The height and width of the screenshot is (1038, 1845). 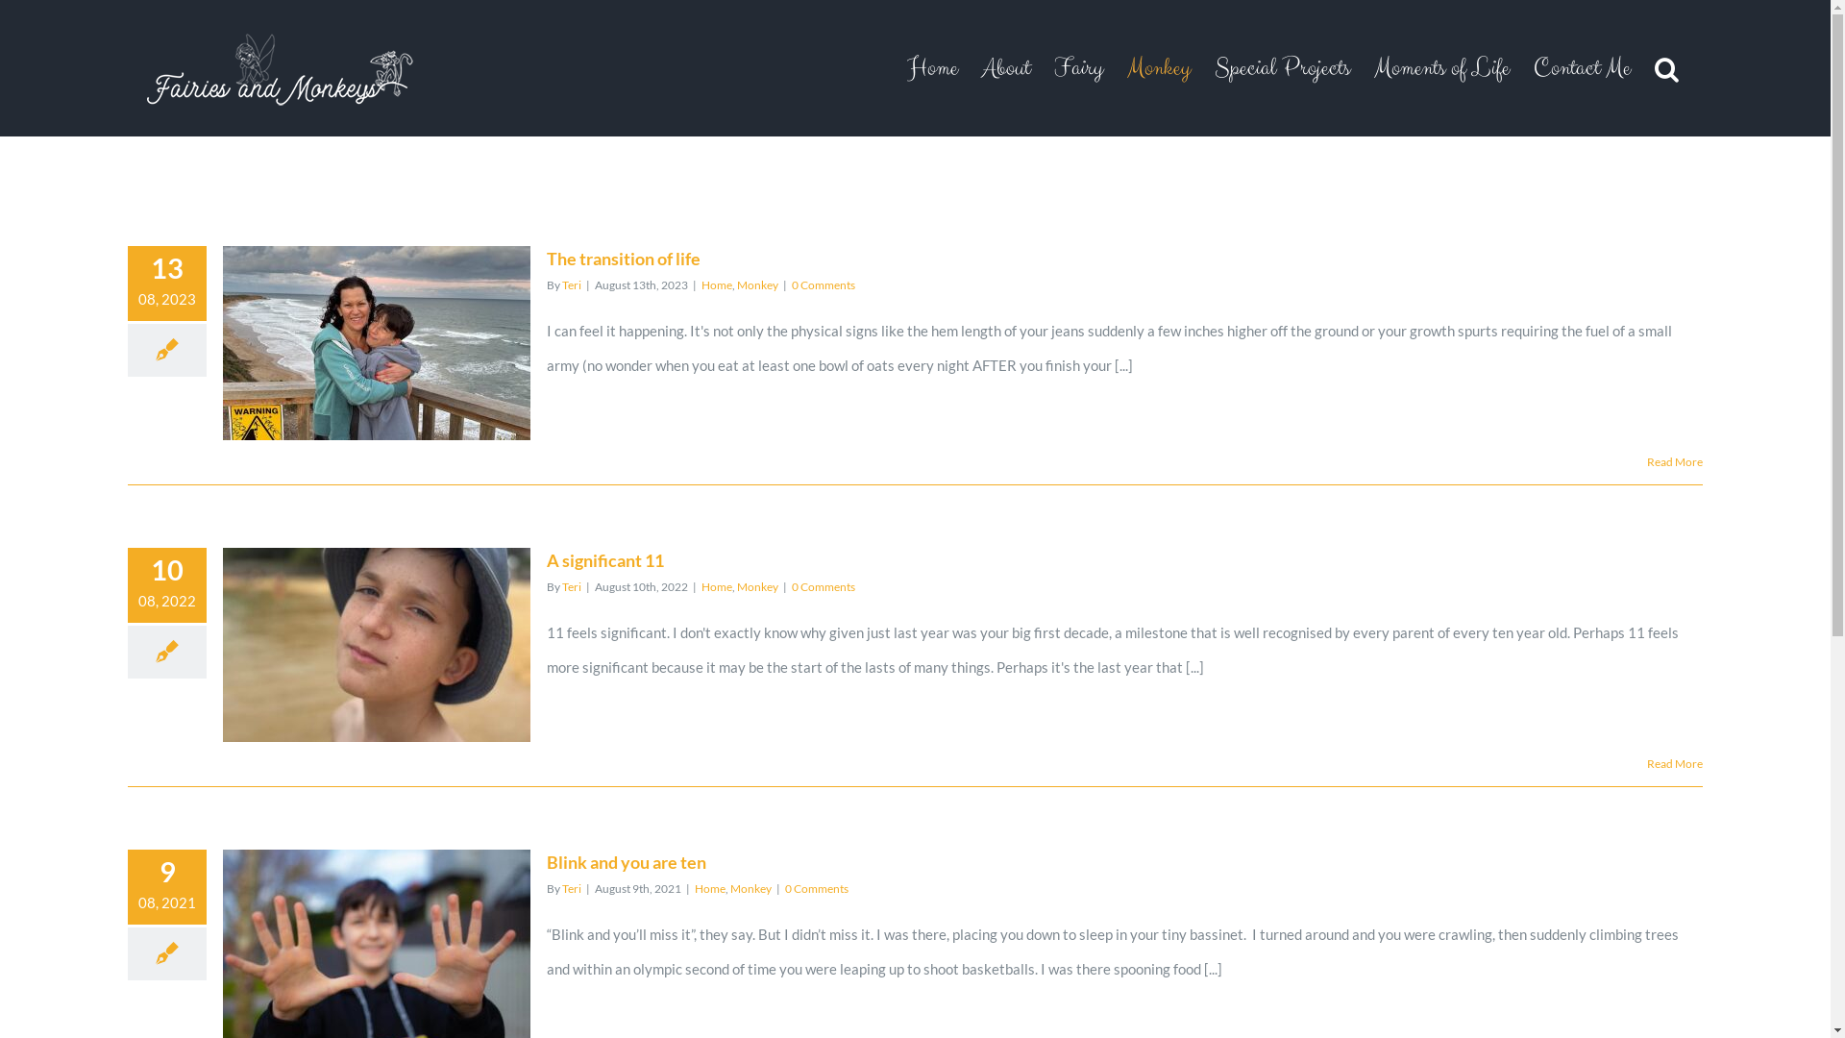 What do you see at coordinates (627, 862) in the screenshot?
I see `Blink and you are ten` at bounding box center [627, 862].